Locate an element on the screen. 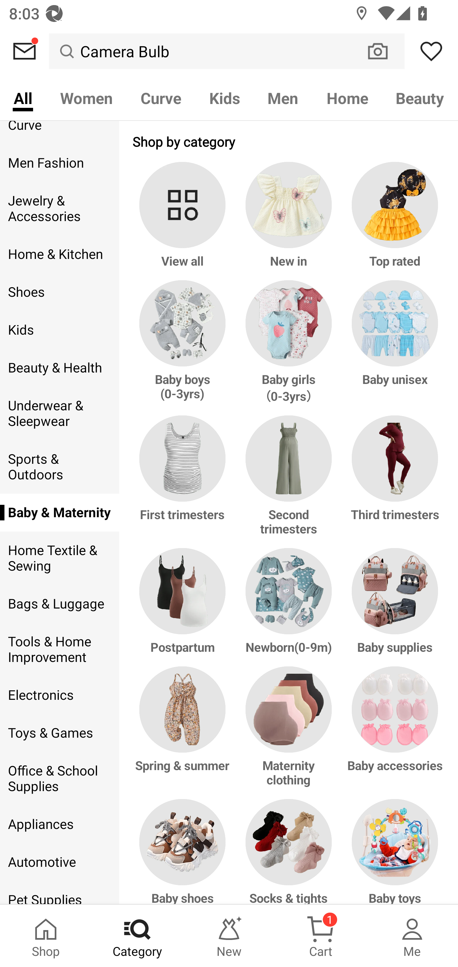 The height and width of the screenshot is (967, 458). Men is located at coordinates (283, 97).